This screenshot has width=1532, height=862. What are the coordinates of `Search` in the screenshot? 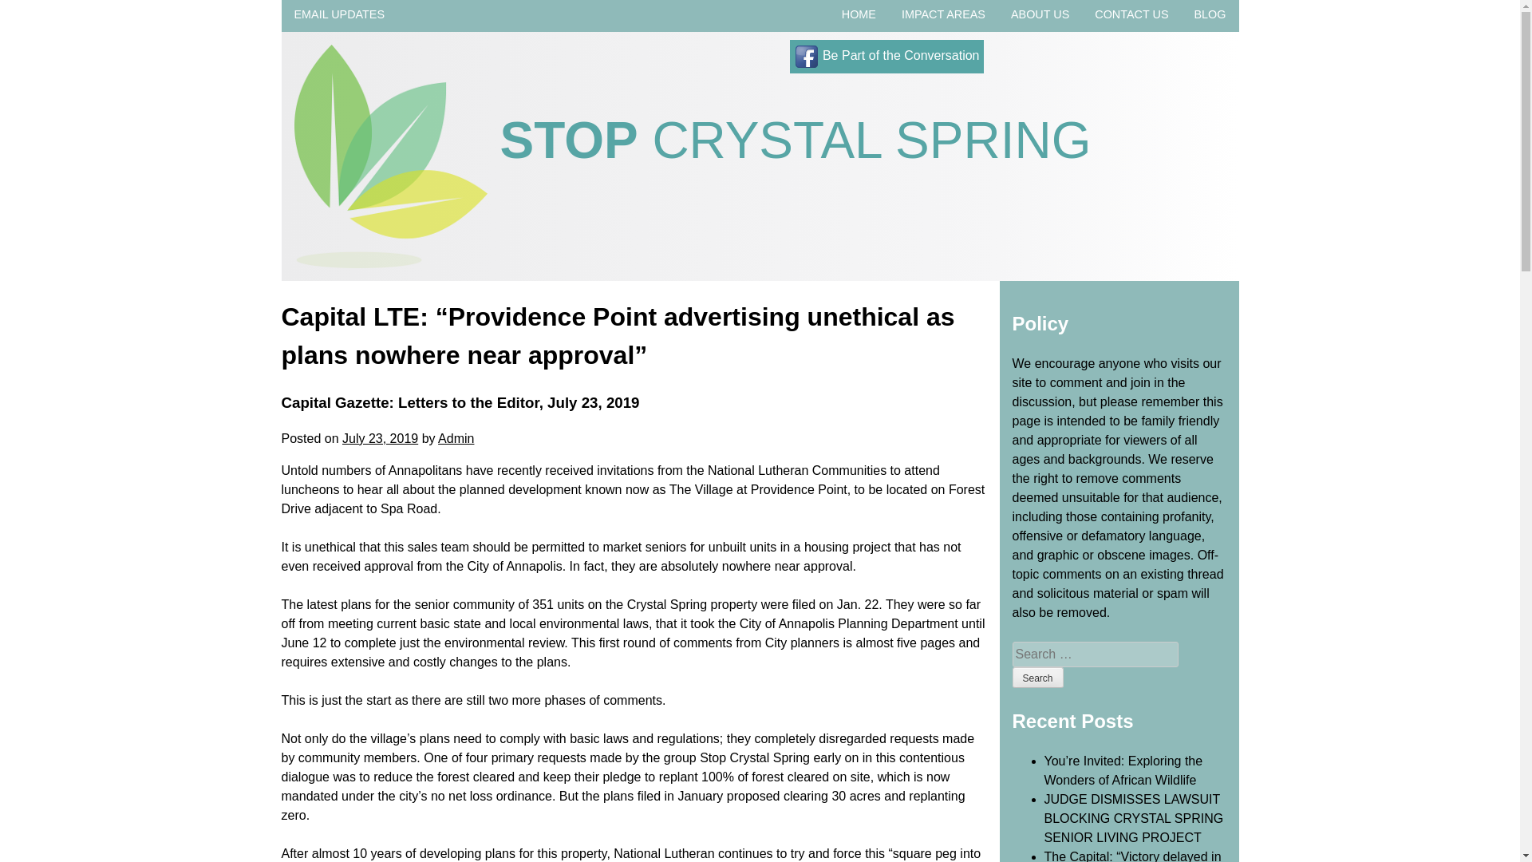 It's located at (1037, 677).